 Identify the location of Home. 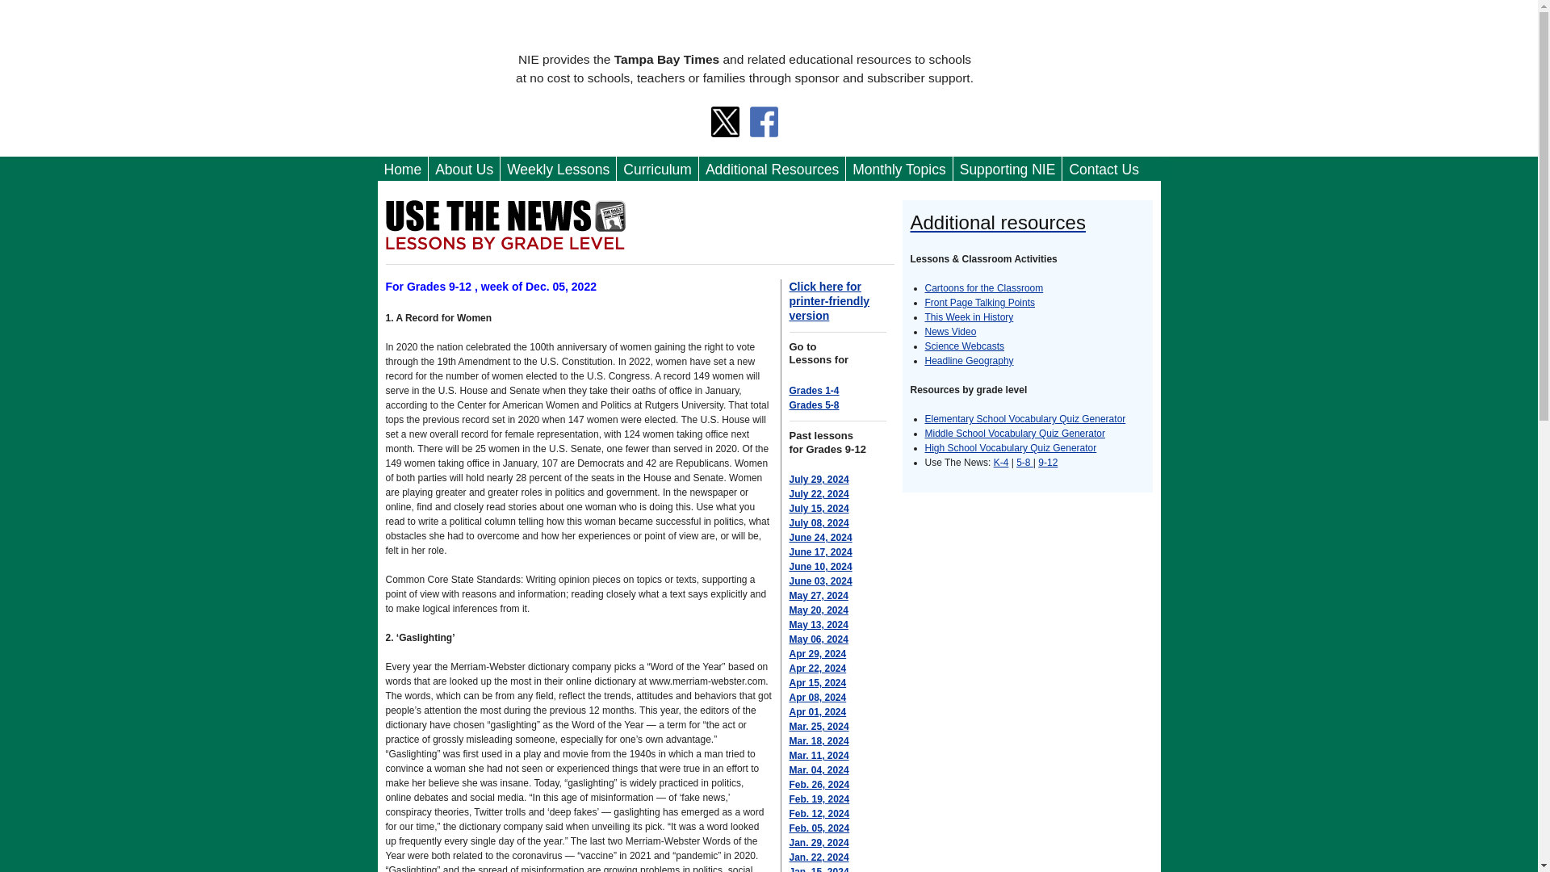
(404, 170).